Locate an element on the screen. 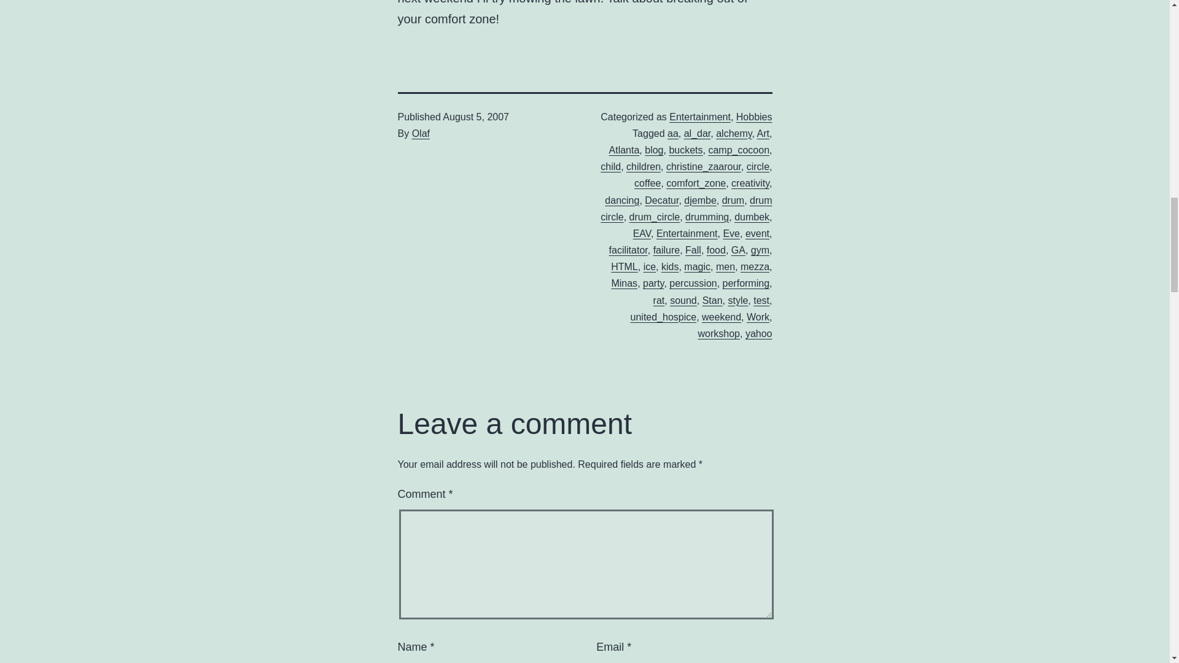 The image size is (1179, 663). drum circle is located at coordinates (686, 208).